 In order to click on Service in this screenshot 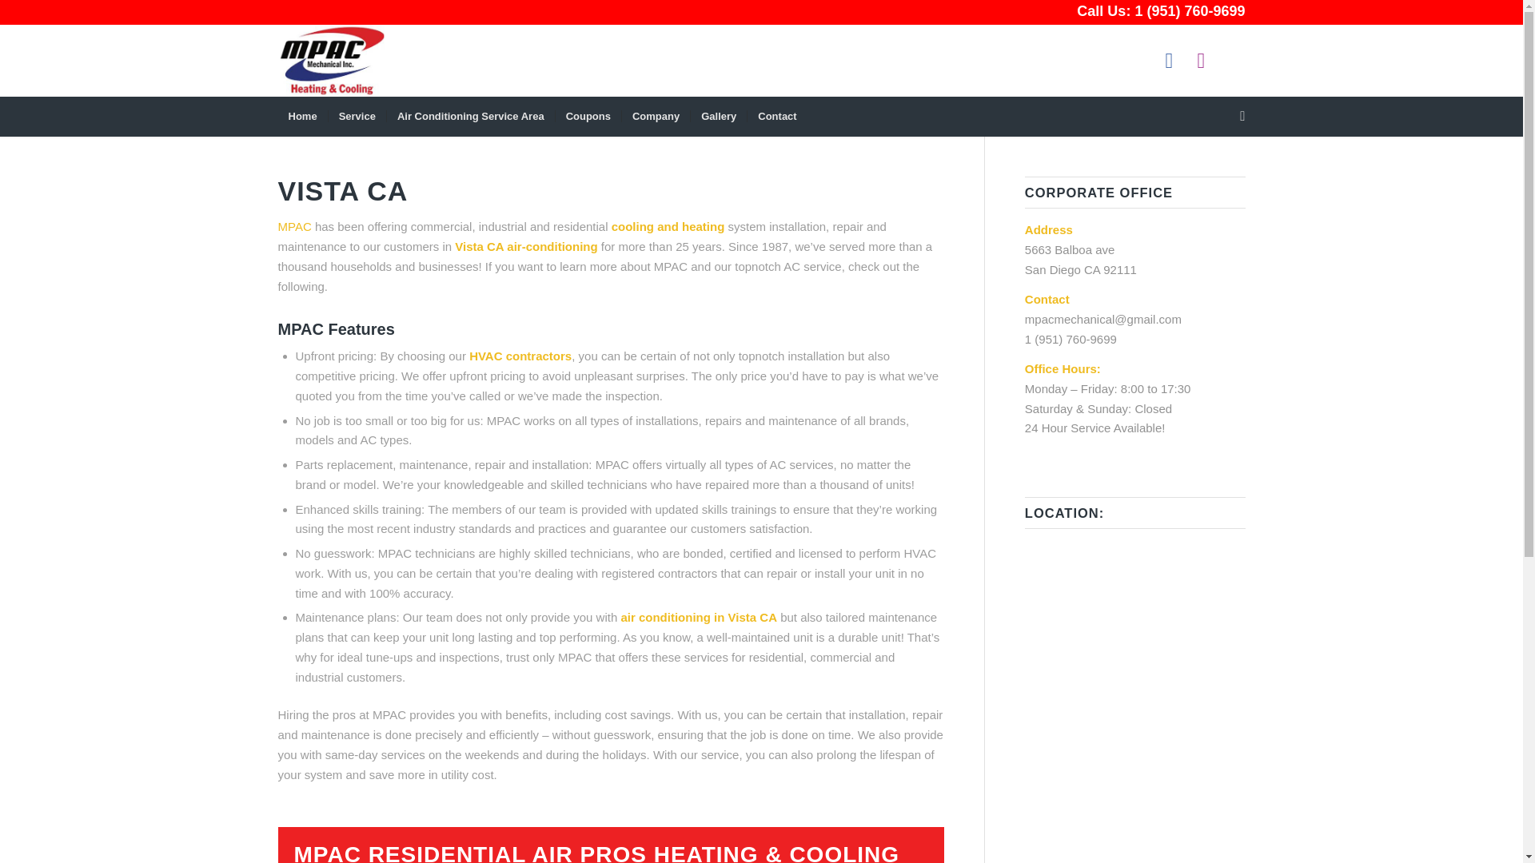, I will do `click(357, 116)`.